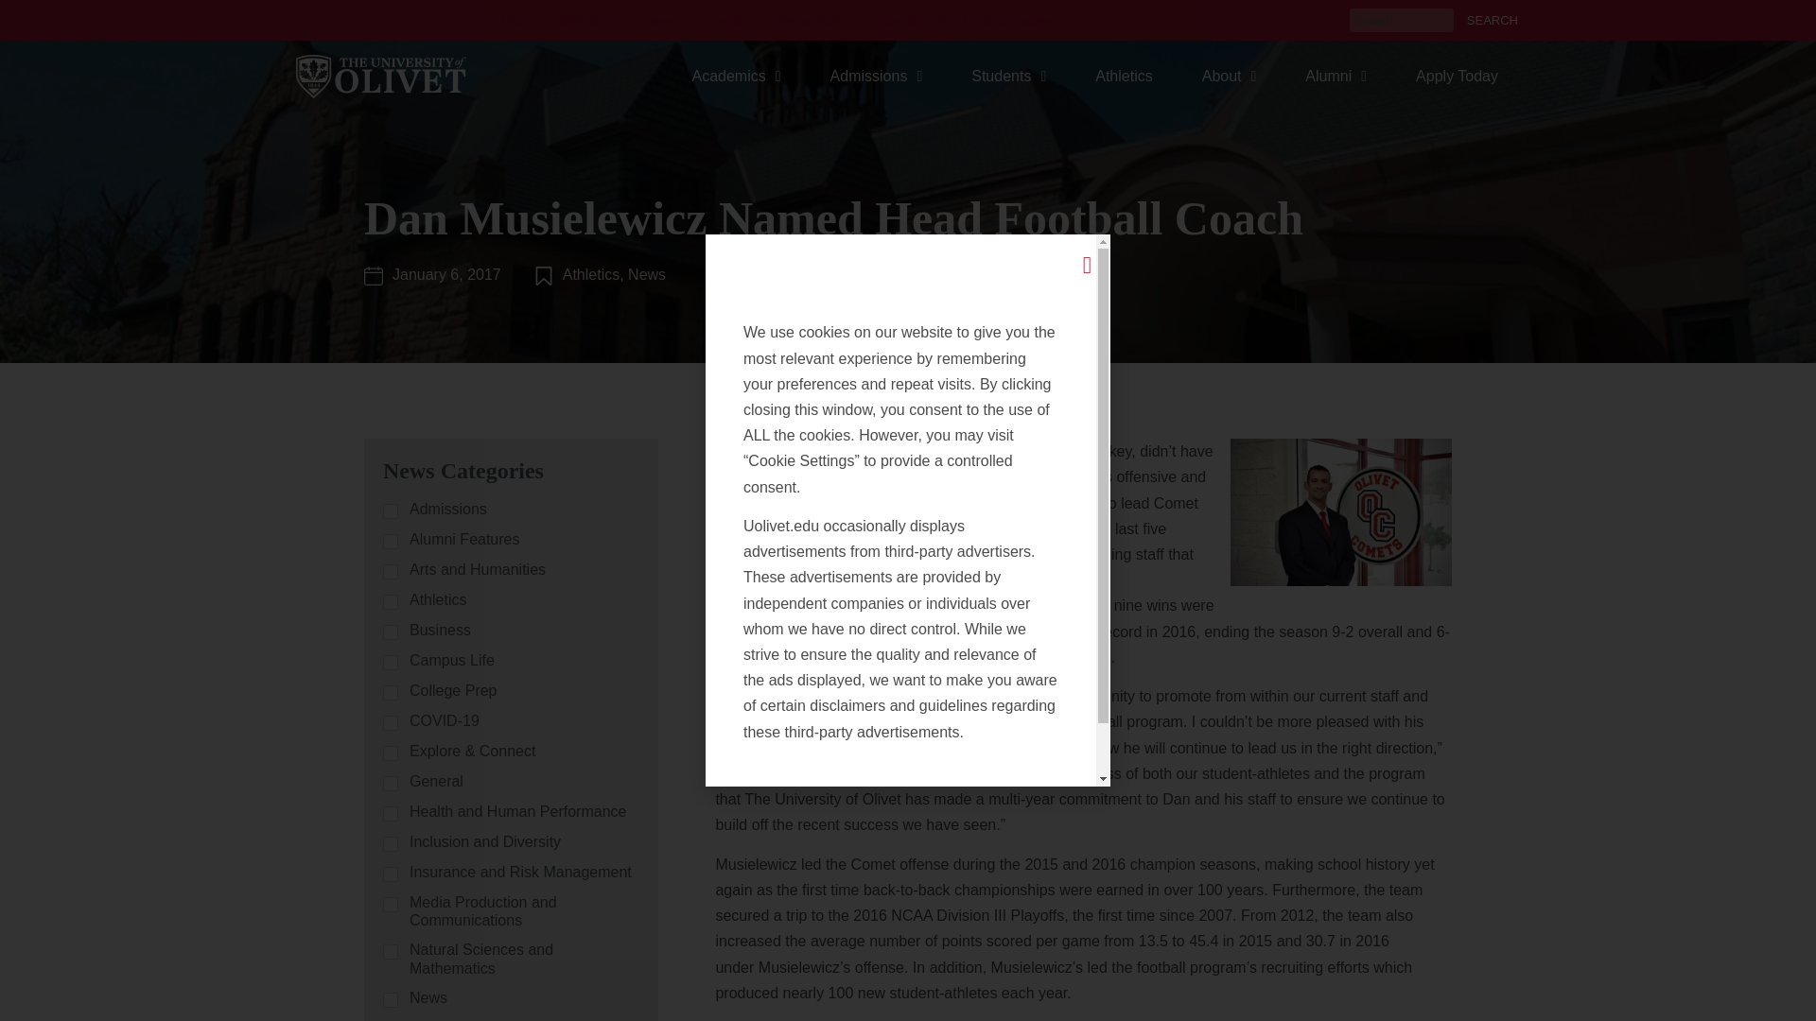 The width and height of the screenshot is (1816, 1021). What do you see at coordinates (390, 753) in the screenshot?
I see `194` at bounding box center [390, 753].